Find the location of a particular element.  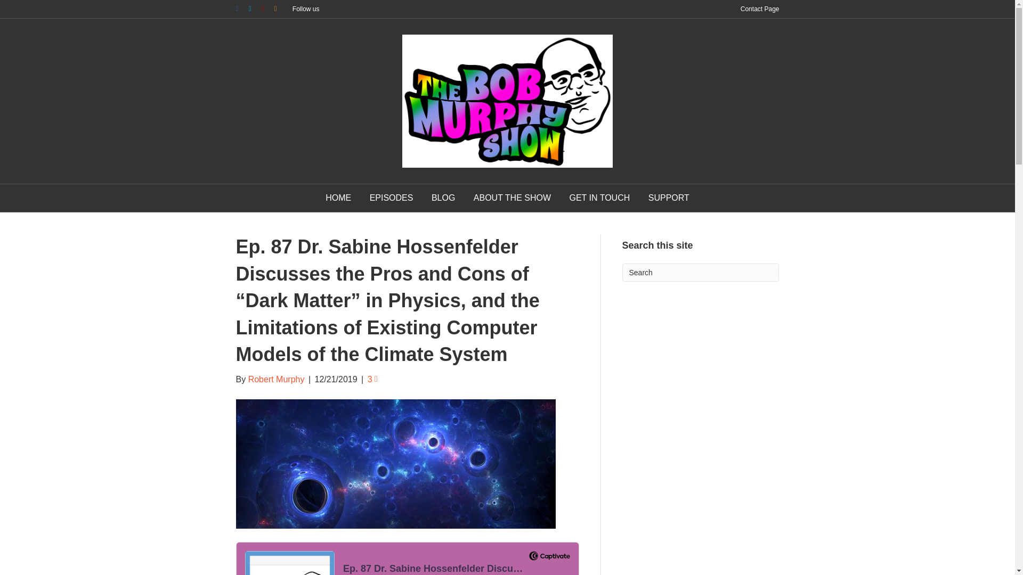

Rss is located at coordinates (280, 8).